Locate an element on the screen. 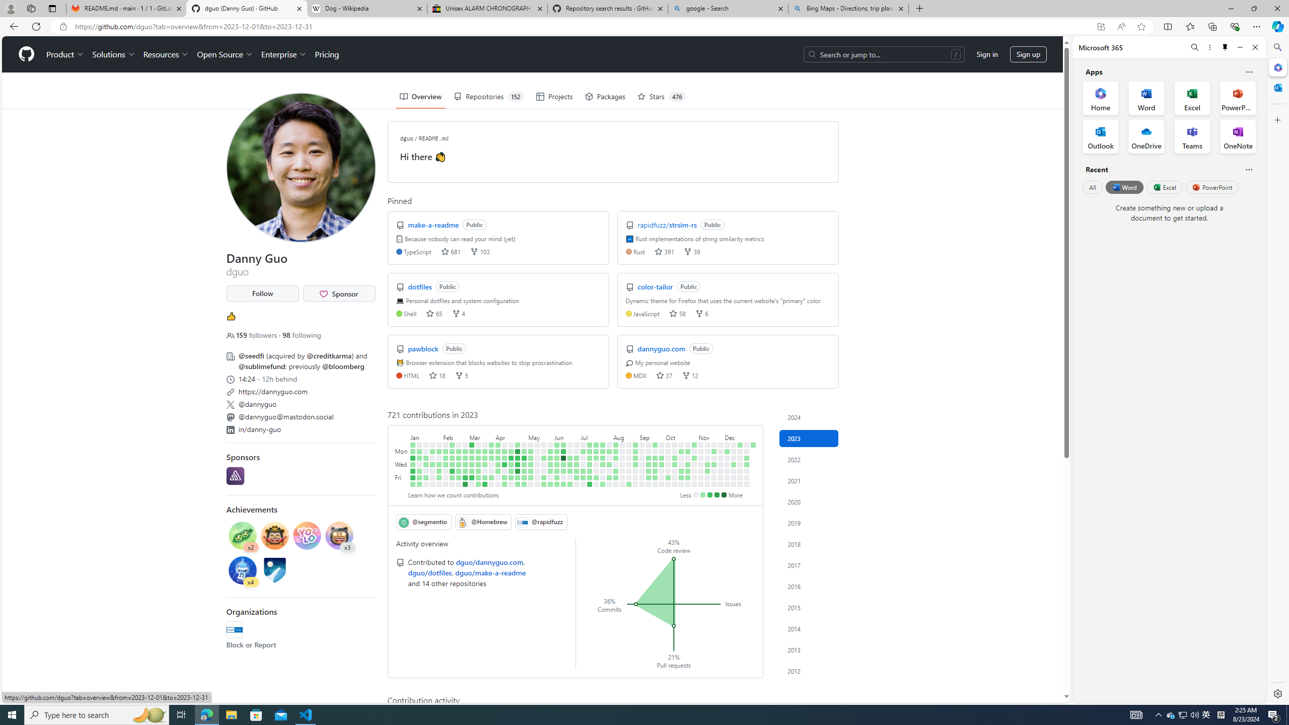 The height and width of the screenshot is (725, 1289). 1 contribution on December 13th. is located at coordinates (733, 464).